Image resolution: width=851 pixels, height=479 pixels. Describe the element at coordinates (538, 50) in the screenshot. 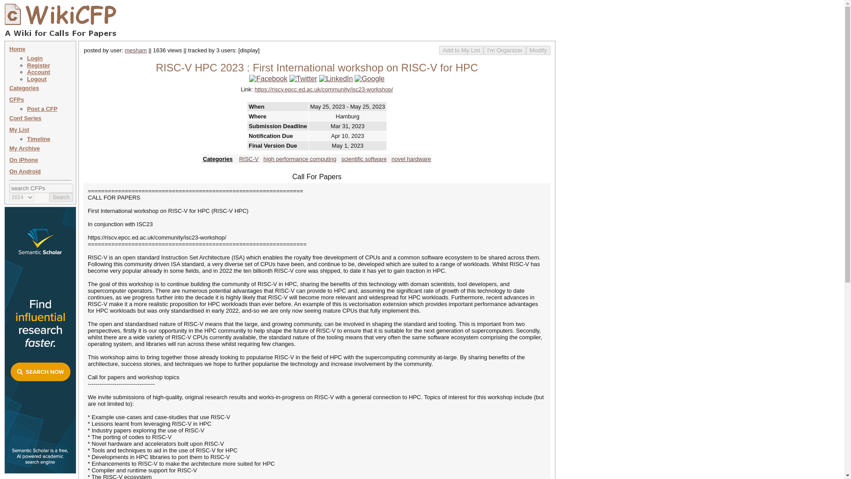

I see `Modify` at that location.